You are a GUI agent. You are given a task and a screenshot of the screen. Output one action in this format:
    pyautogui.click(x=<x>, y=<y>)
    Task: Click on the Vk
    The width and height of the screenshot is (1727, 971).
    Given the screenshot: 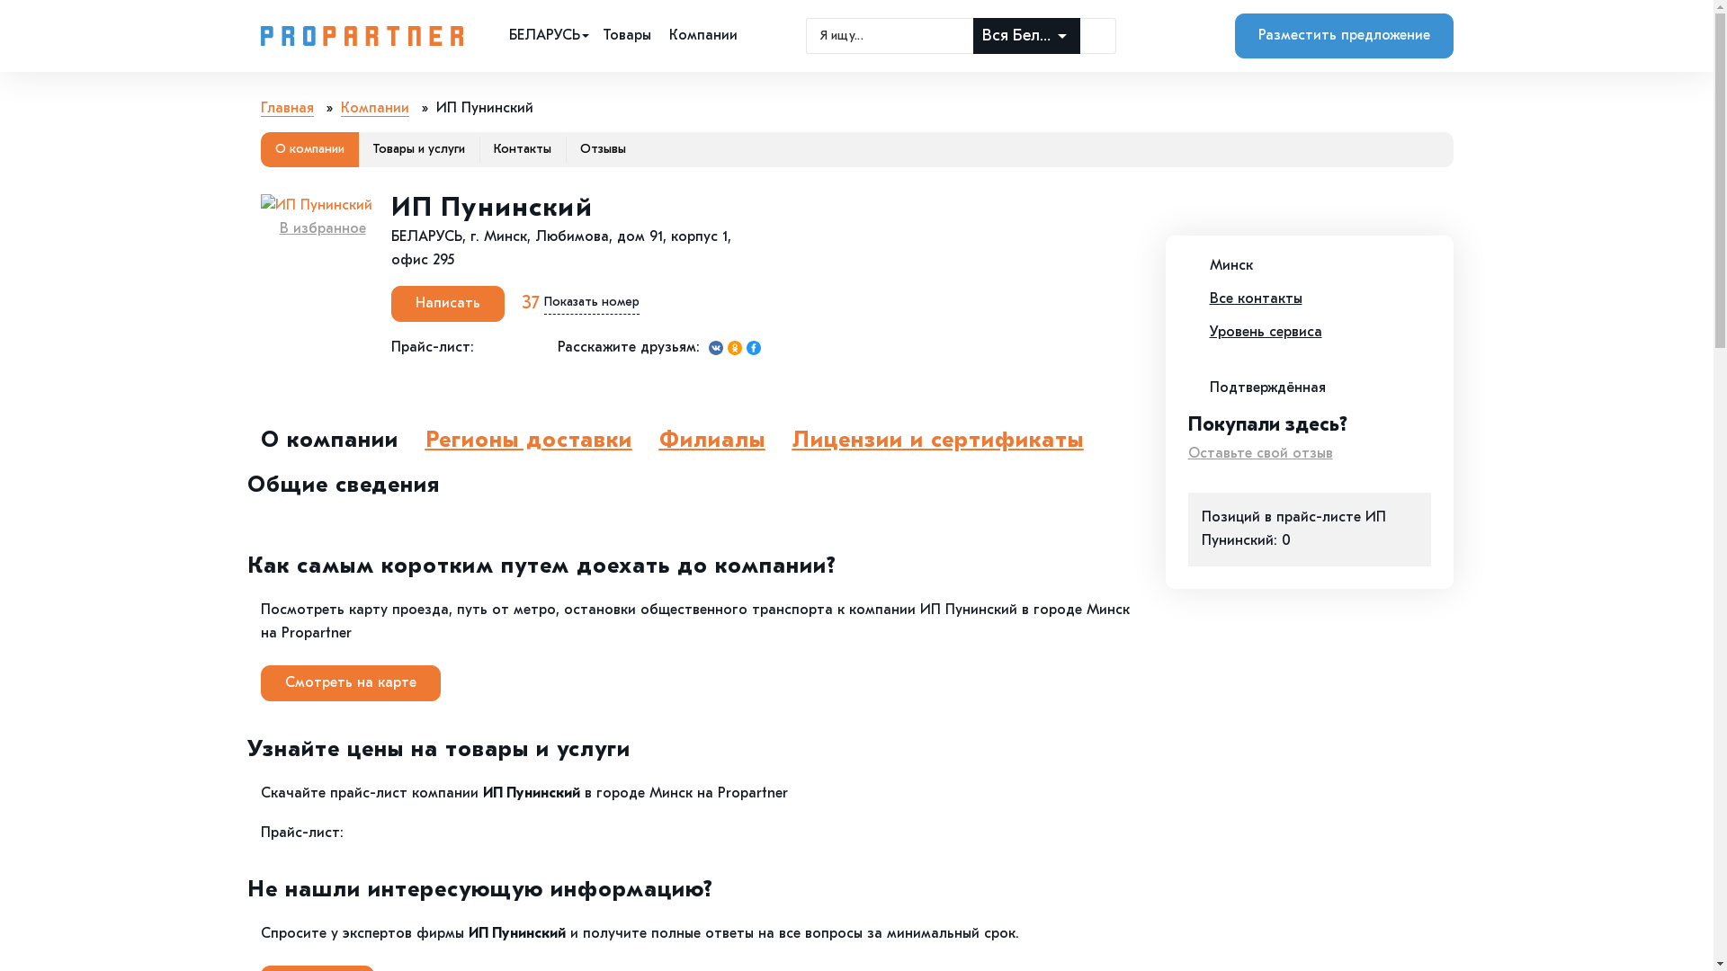 What is the action you would take?
    pyautogui.click(x=716, y=348)
    